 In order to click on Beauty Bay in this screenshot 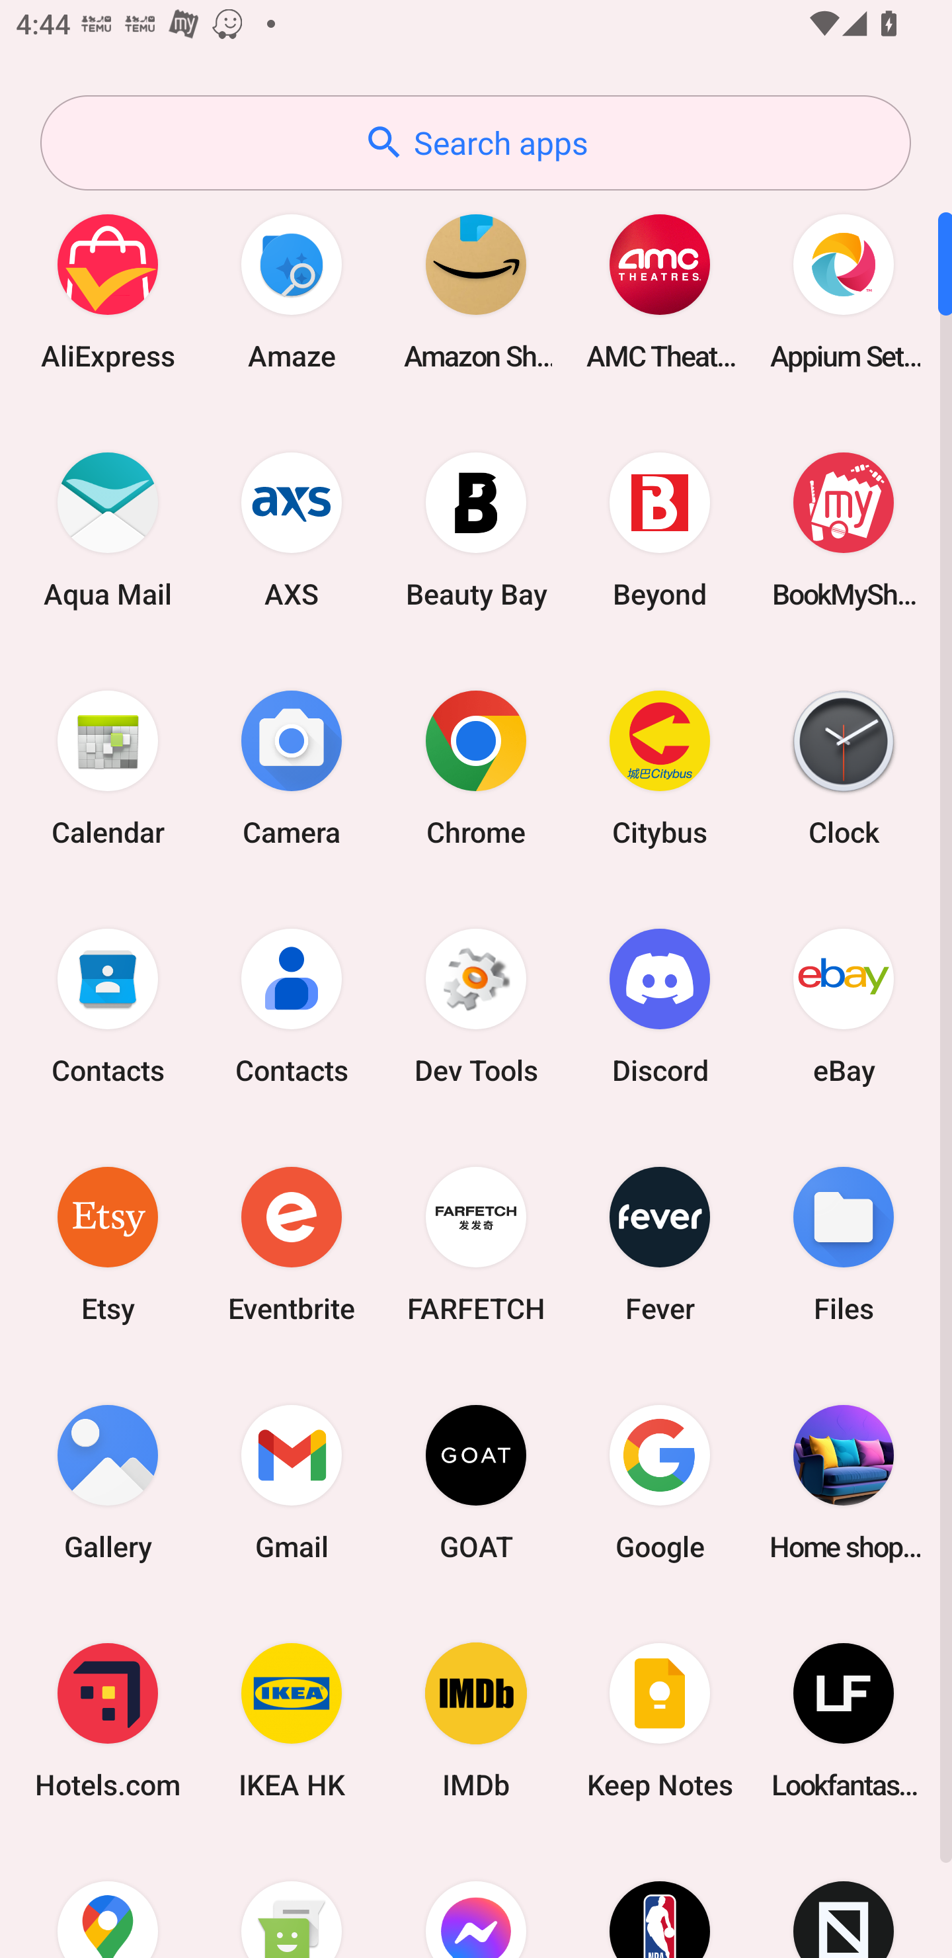, I will do `click(476, 529)`.